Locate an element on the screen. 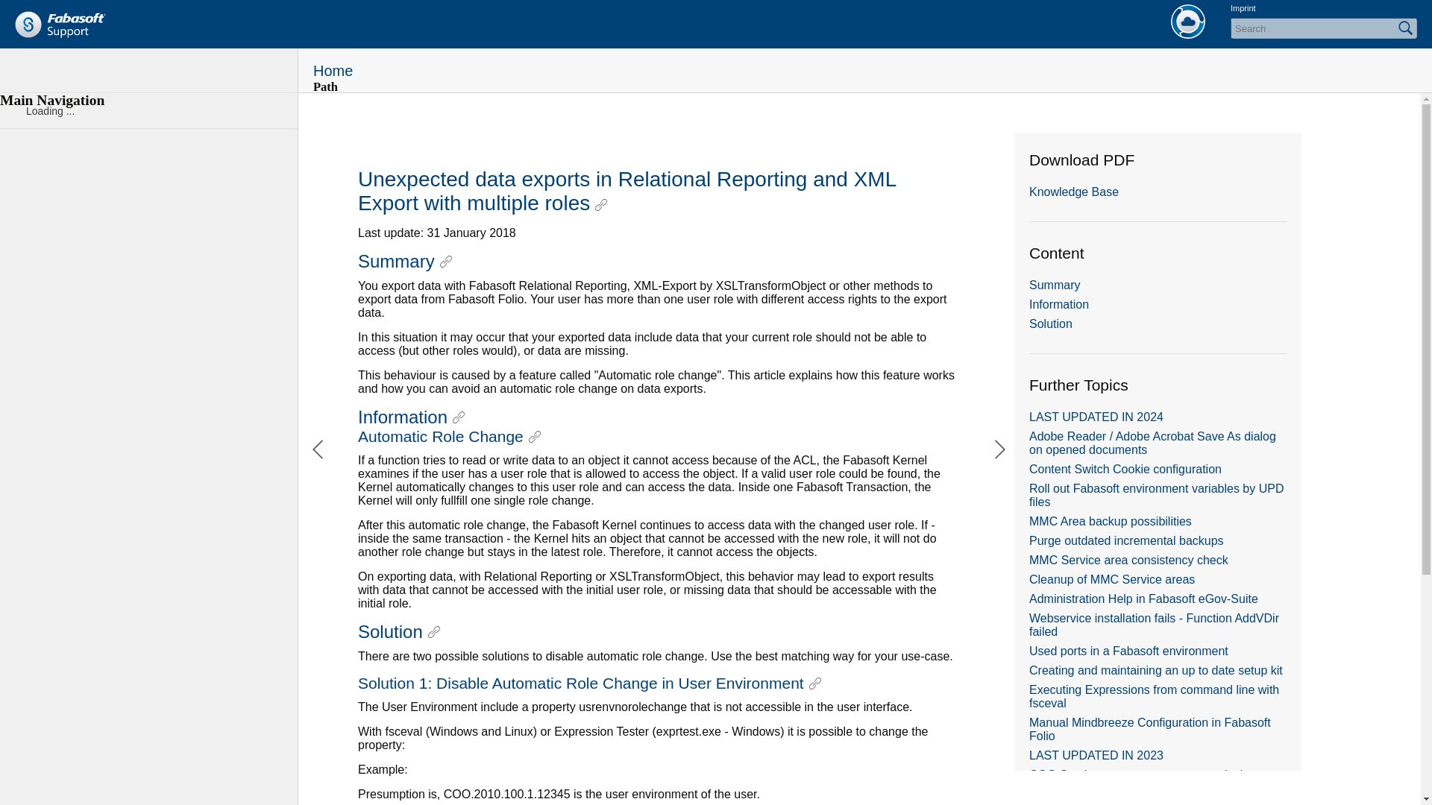 This screenshot has width=1432, height=805. Home is located at coordinates (1188, 21).